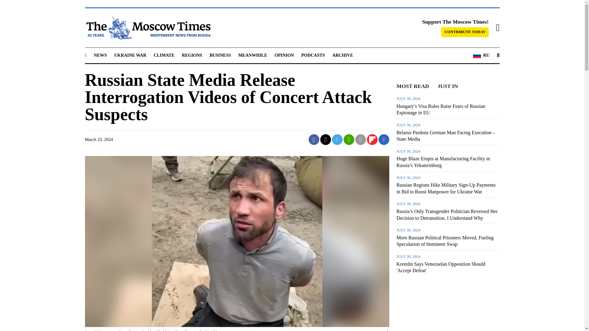 This screenshot has height=331, width=589. What do you see at coordinates (313, 55) in the screenshot?
I see `PODCASTS` at bounding box center [313, 55].